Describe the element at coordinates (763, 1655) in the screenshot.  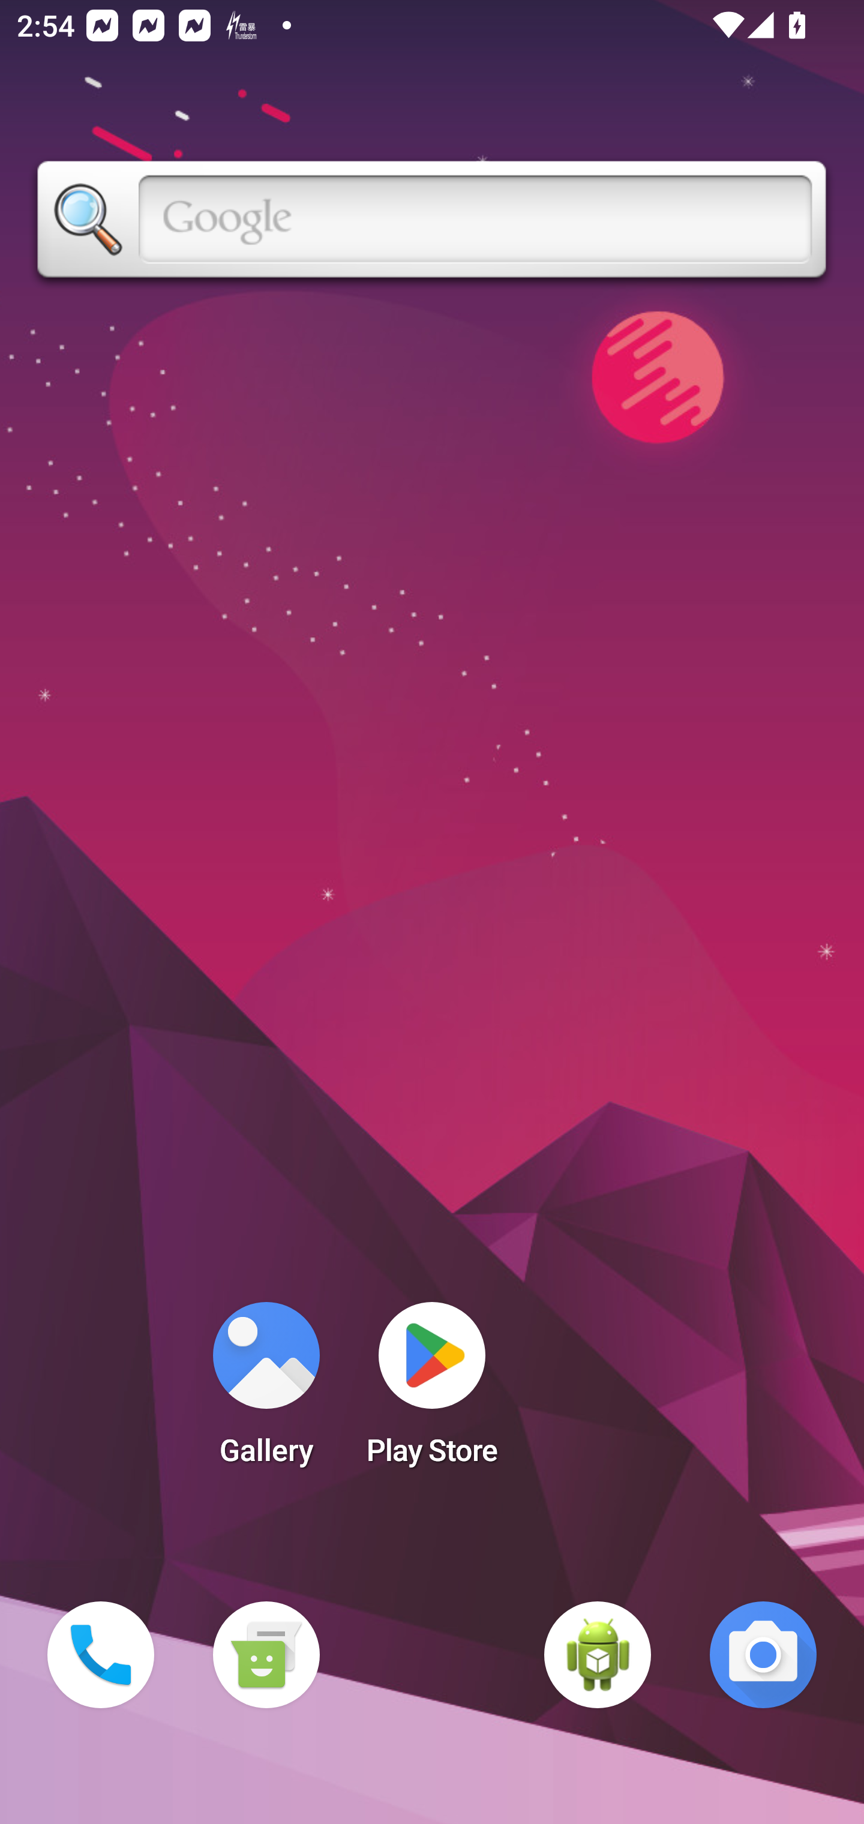
I see `Camera` at that location.